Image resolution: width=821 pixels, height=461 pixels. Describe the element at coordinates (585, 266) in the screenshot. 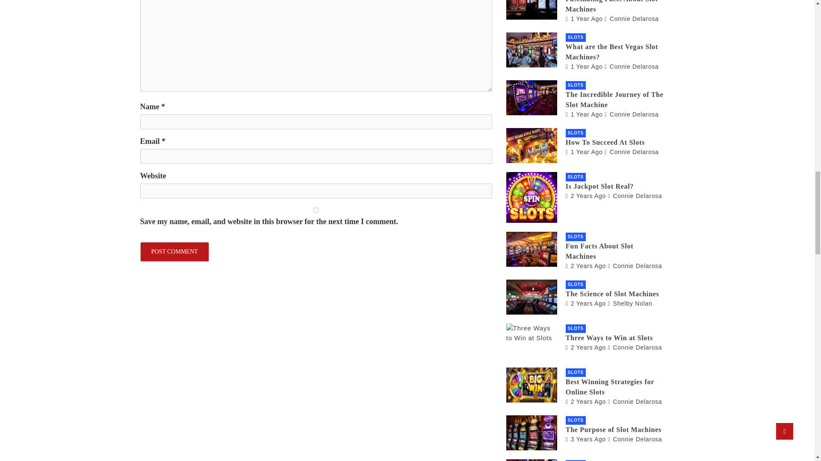

I see `Fun Facts About Slot Machines` at that location.